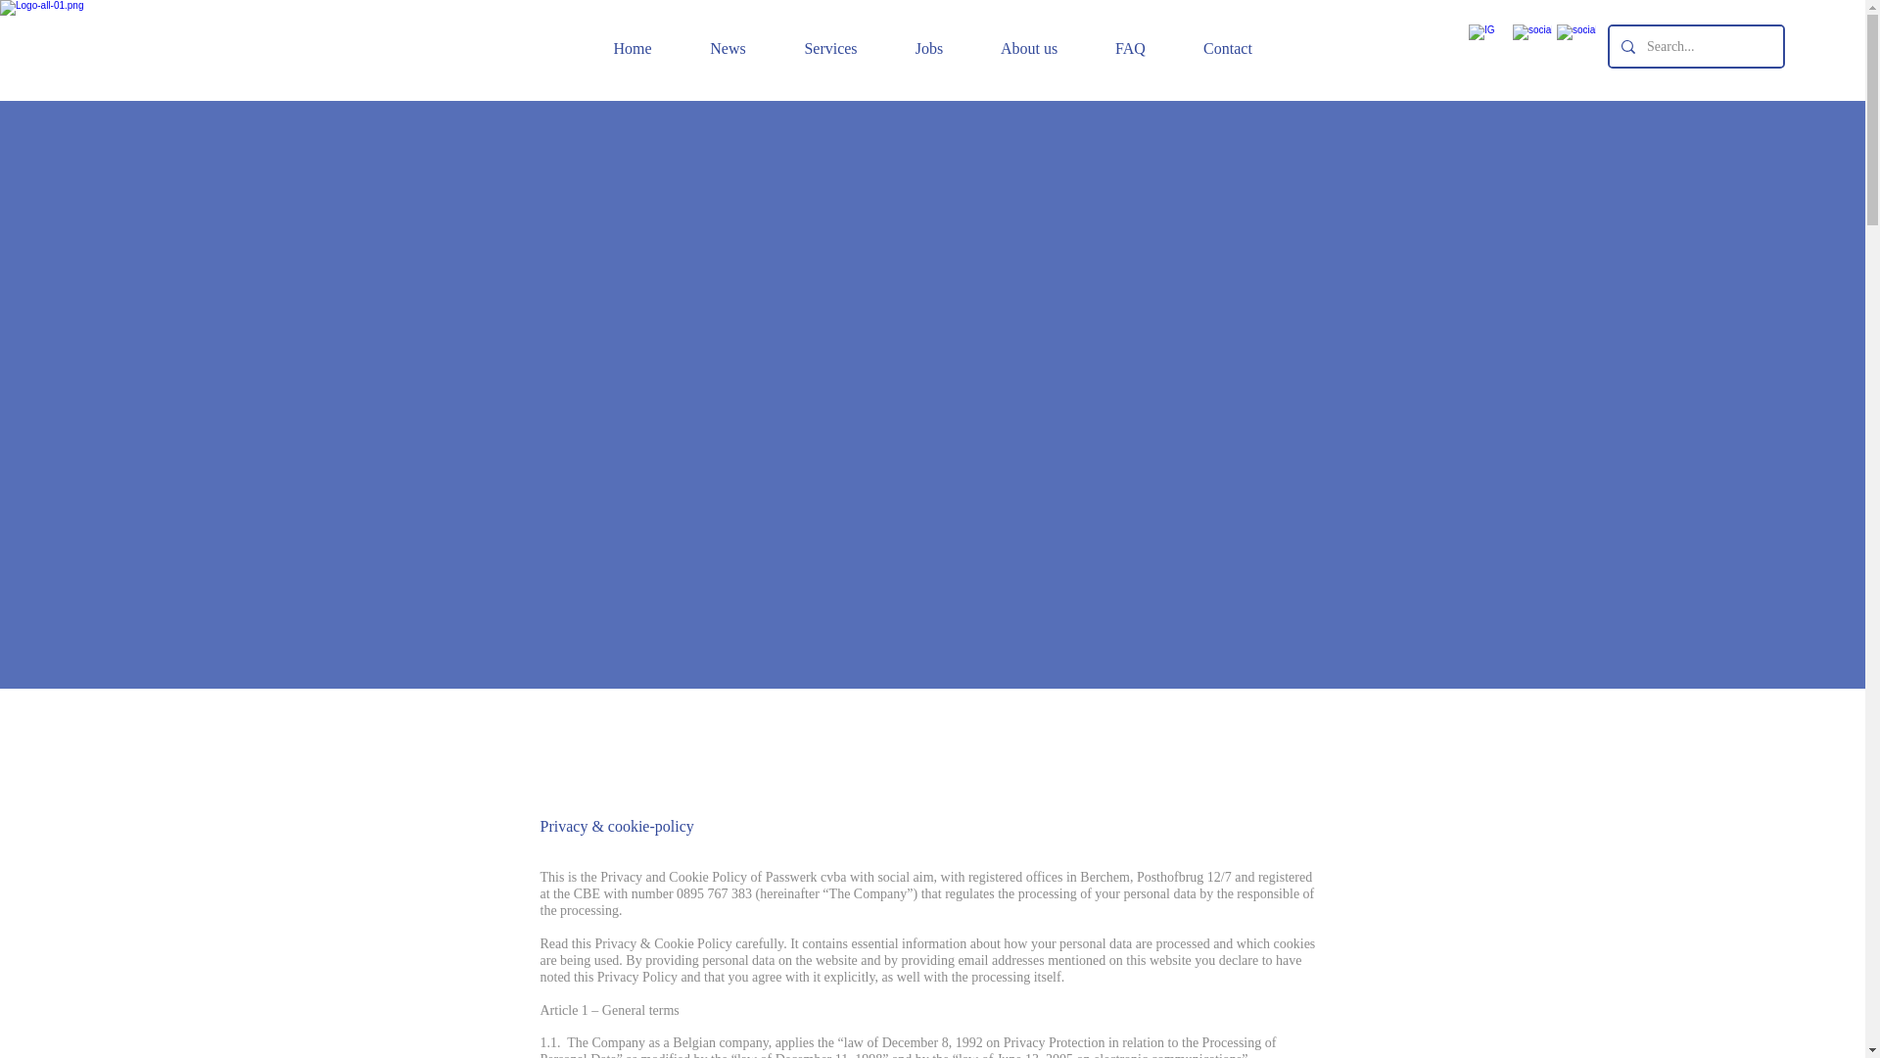 The height and width of the screenshot is (1058, 1880). Describe the element at coordinates (632, 48) in the screenshot. I see `Home` at that location.